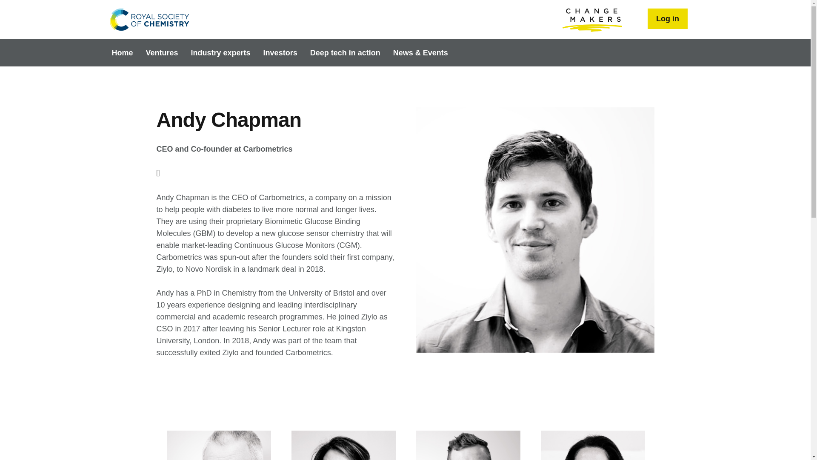  I want to click on Link to Royal Society of Chemistry homepage, so click(149, 20).